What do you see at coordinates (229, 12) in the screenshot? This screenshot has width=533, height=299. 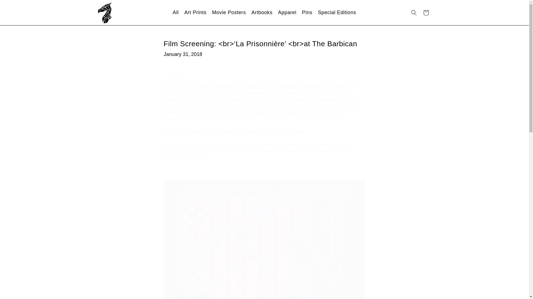 I see `Movie Posters` at bounding box center [229, 12].